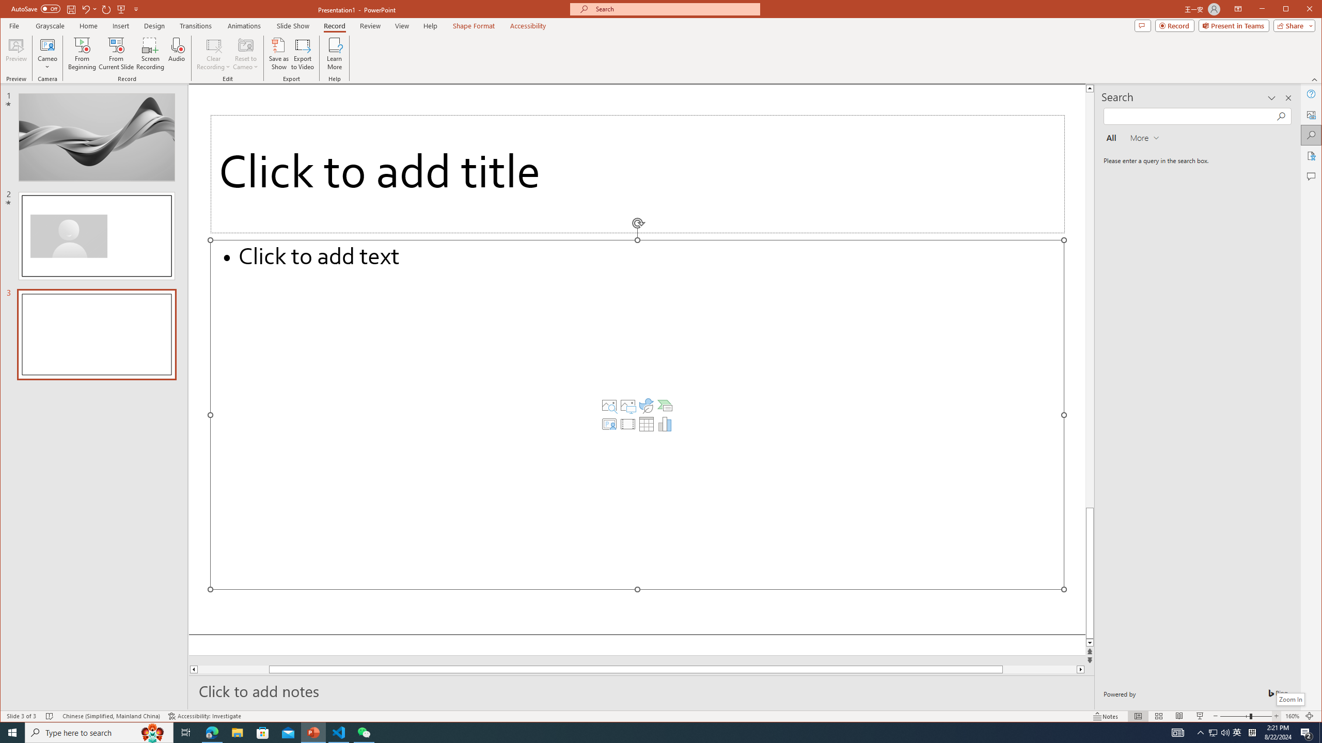 The width and height of the screenshot is (1322, 743). I want to click on Show desktop, so click(1320, 733).